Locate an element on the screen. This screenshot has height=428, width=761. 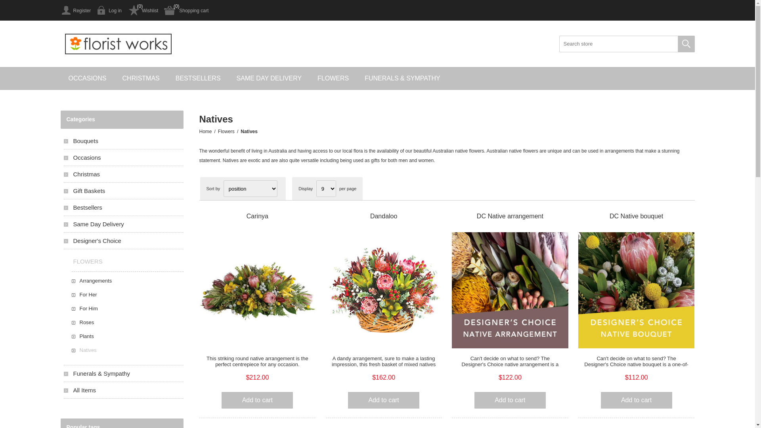
Log in is located at coordinates (109, 10).